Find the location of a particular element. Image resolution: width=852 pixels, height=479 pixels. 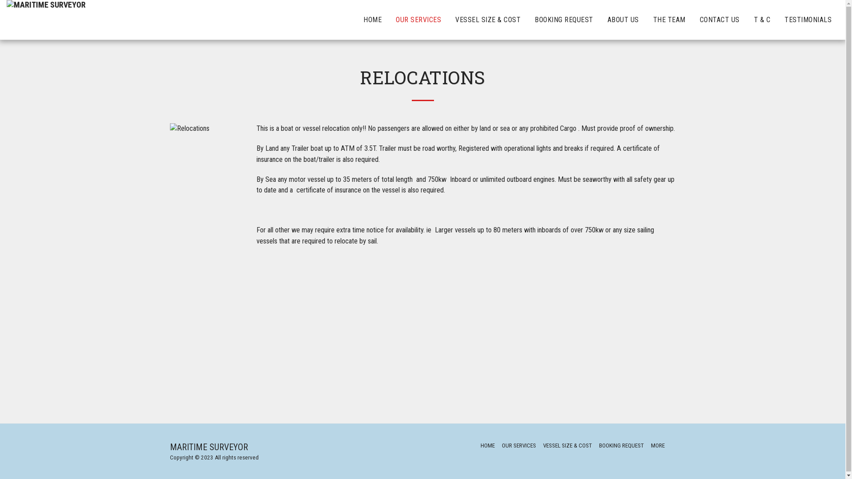

T & C is located at coordinates (762, 20).